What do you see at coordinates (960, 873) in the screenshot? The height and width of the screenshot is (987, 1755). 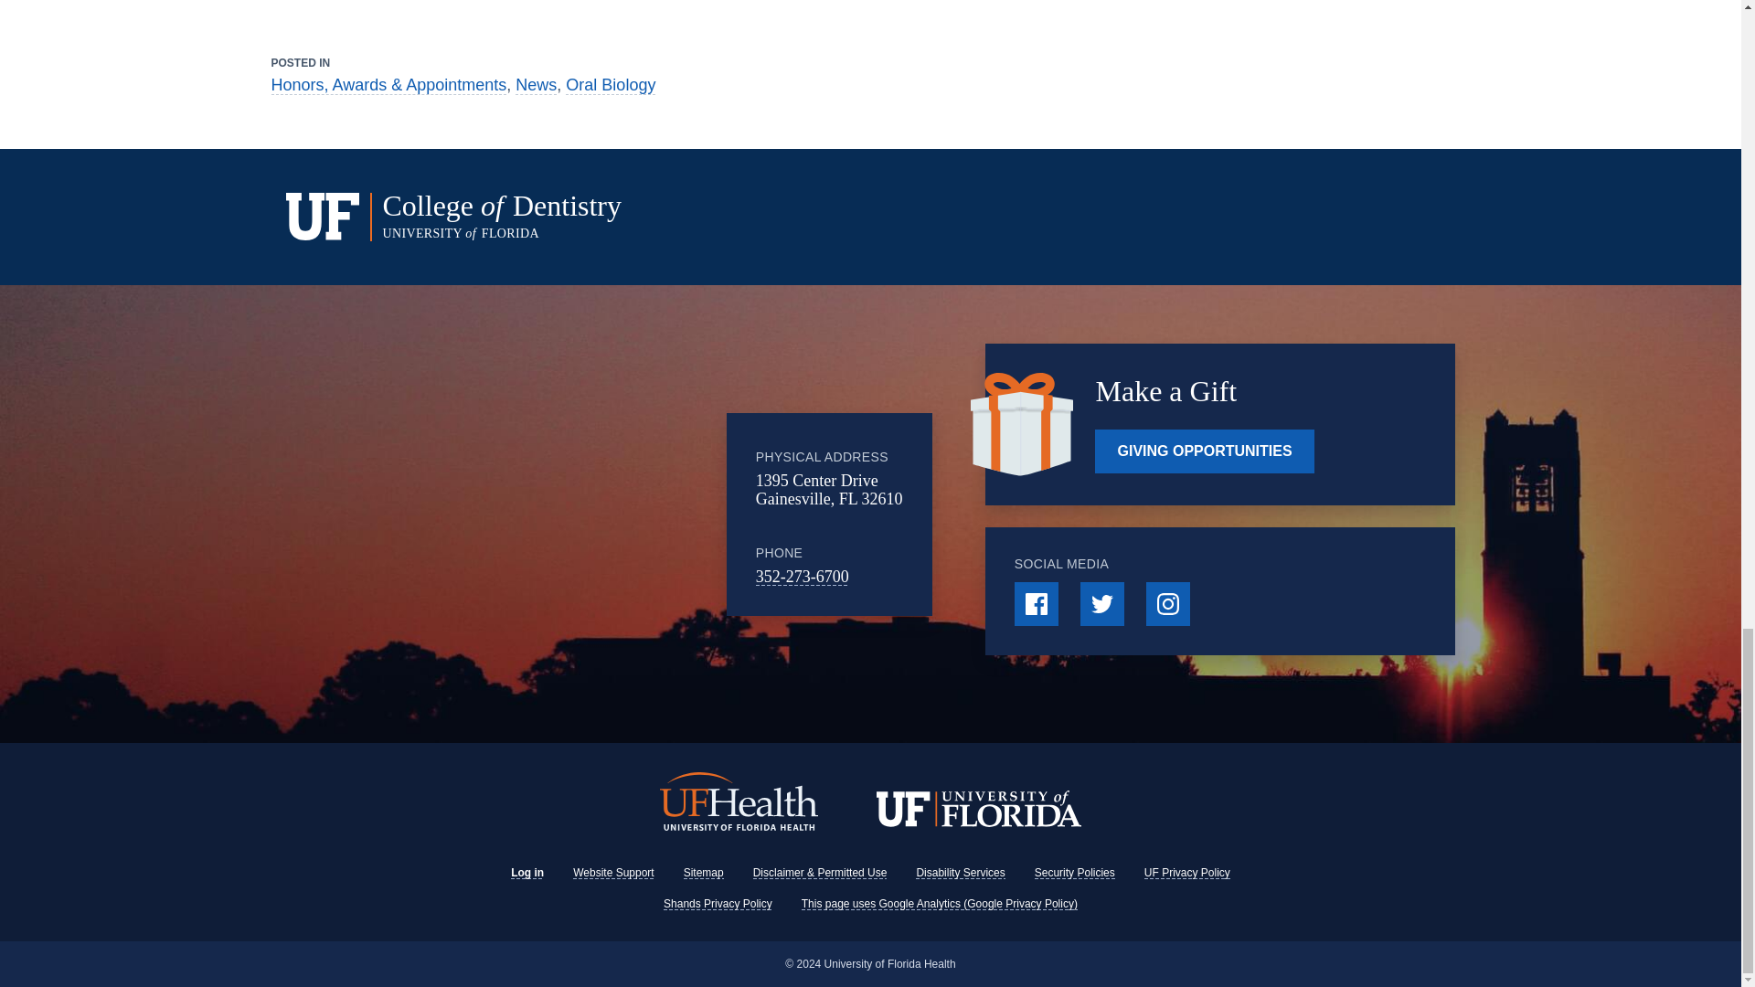 I see `Disability Services` at bounding box center [960, 873].